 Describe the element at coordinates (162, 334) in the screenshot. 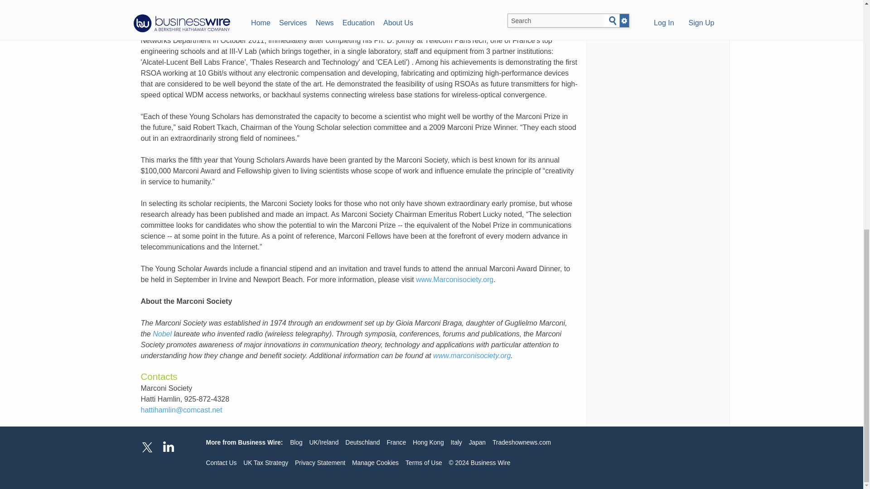

I see `Nobel` at that location.